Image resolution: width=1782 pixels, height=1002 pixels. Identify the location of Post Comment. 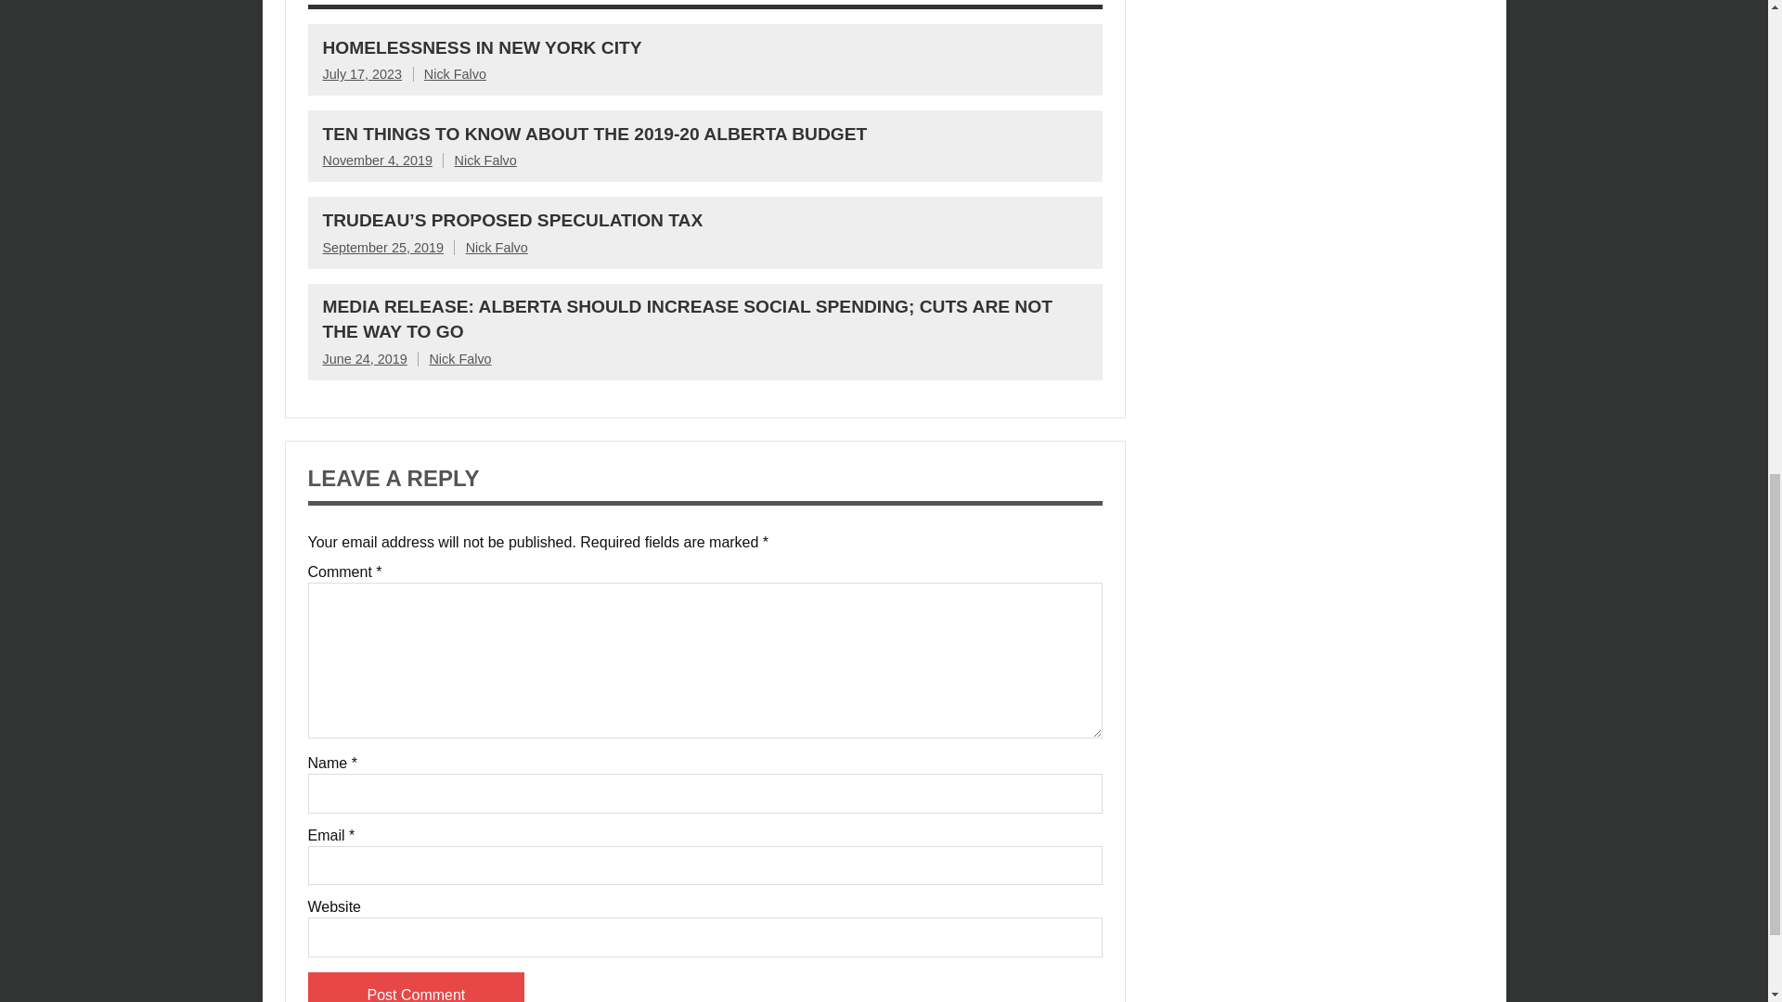
(417, 987).